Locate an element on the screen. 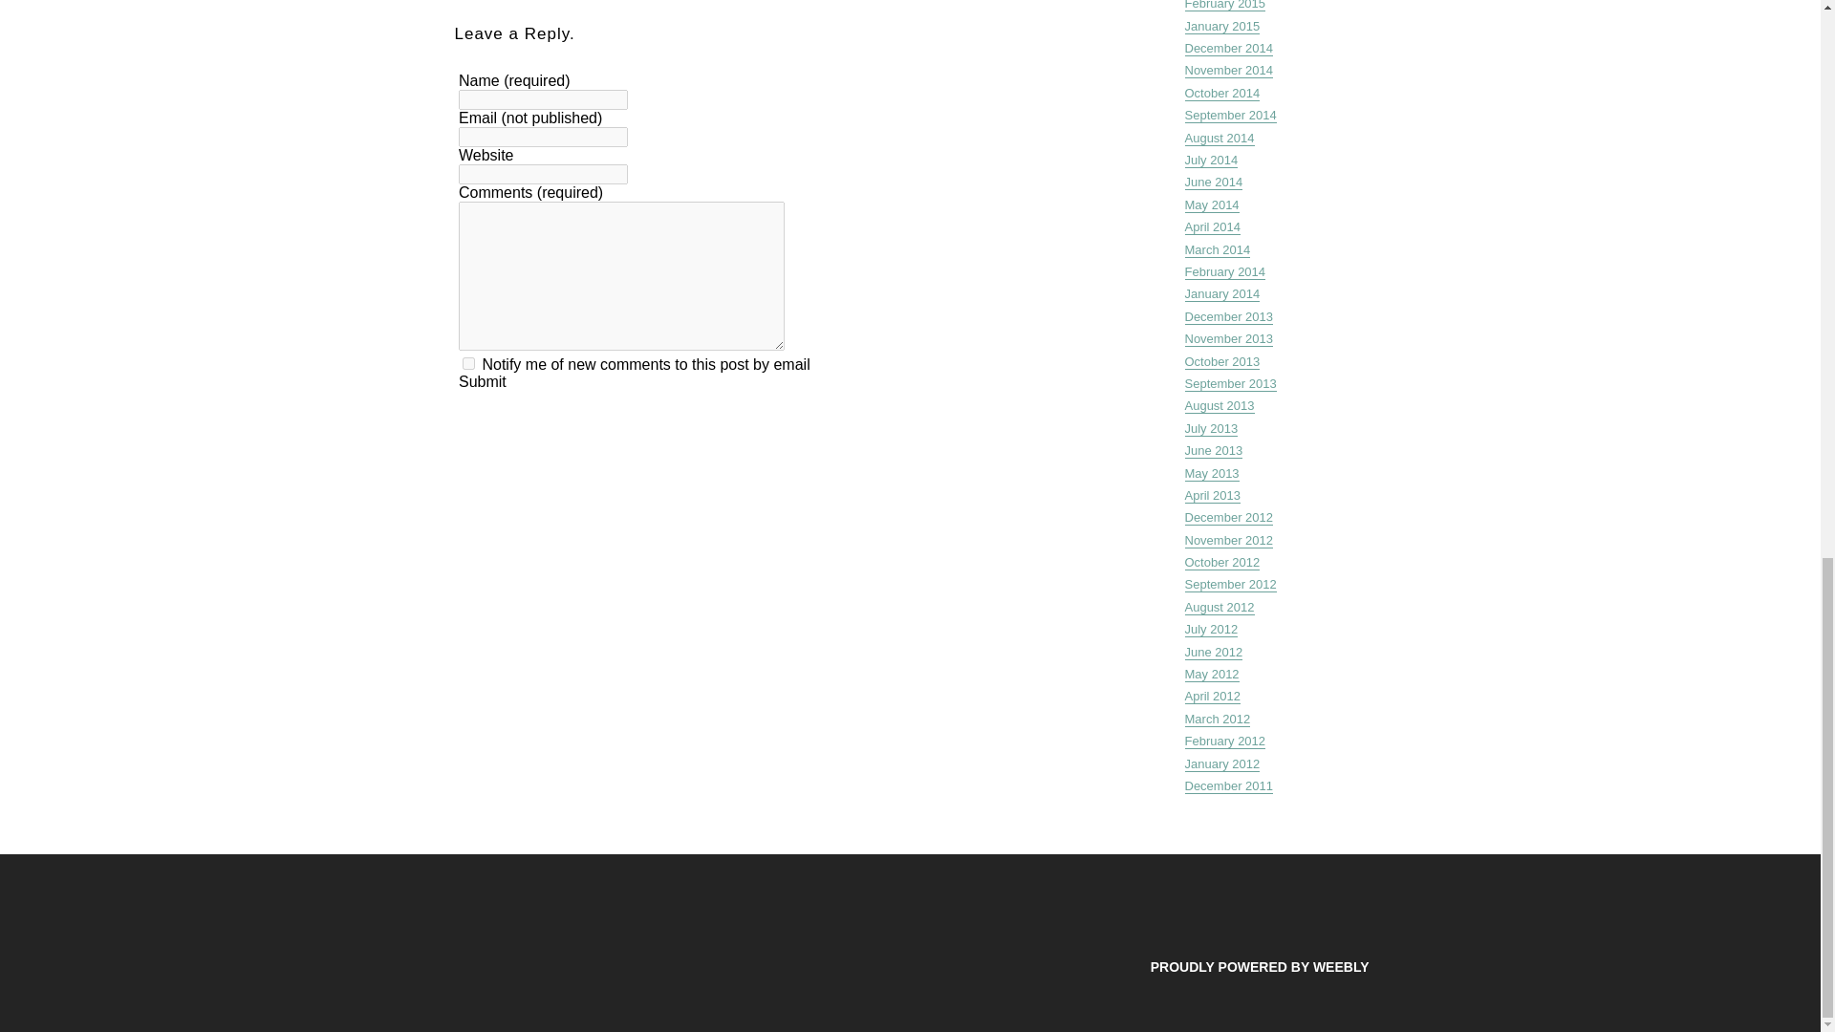 The width and height of the screenshot is (1835, 1032). December 2014 is located at coordinates (1229, 49).